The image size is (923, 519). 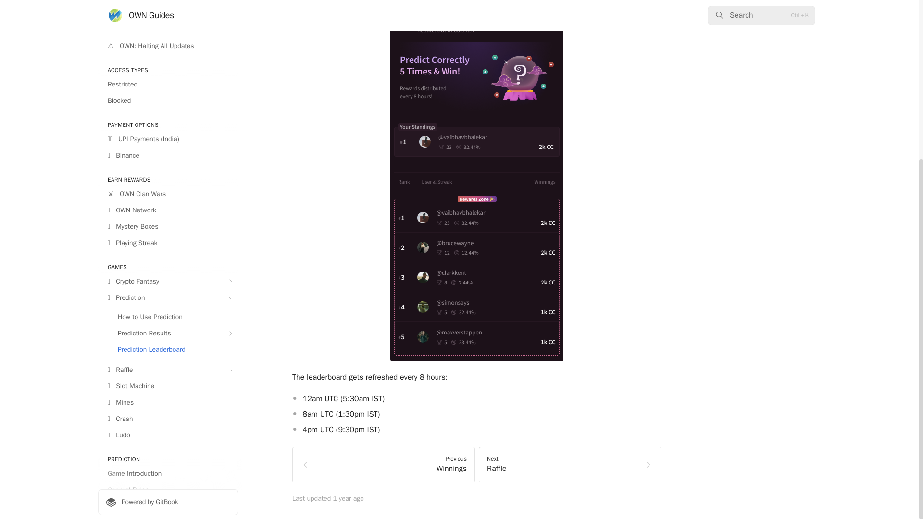 I want to click on Rewards, so click(x=168, y=277).